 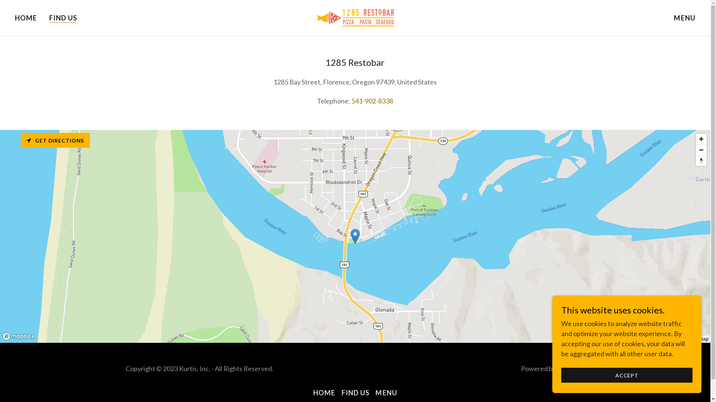 What do you see at coordinates (701, 161) in the screenshot?
I see `Reset bearing to north` at bounding box center [701, 161].